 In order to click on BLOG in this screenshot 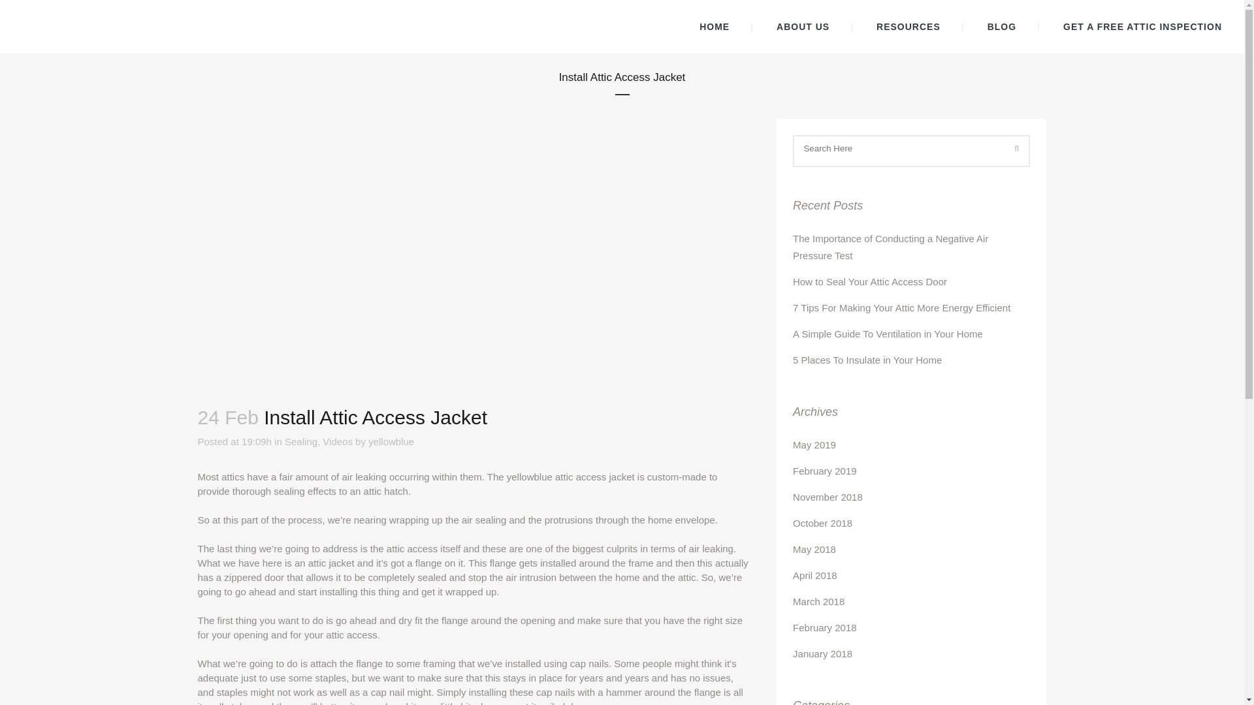, I will do `click(1002, 27)`.